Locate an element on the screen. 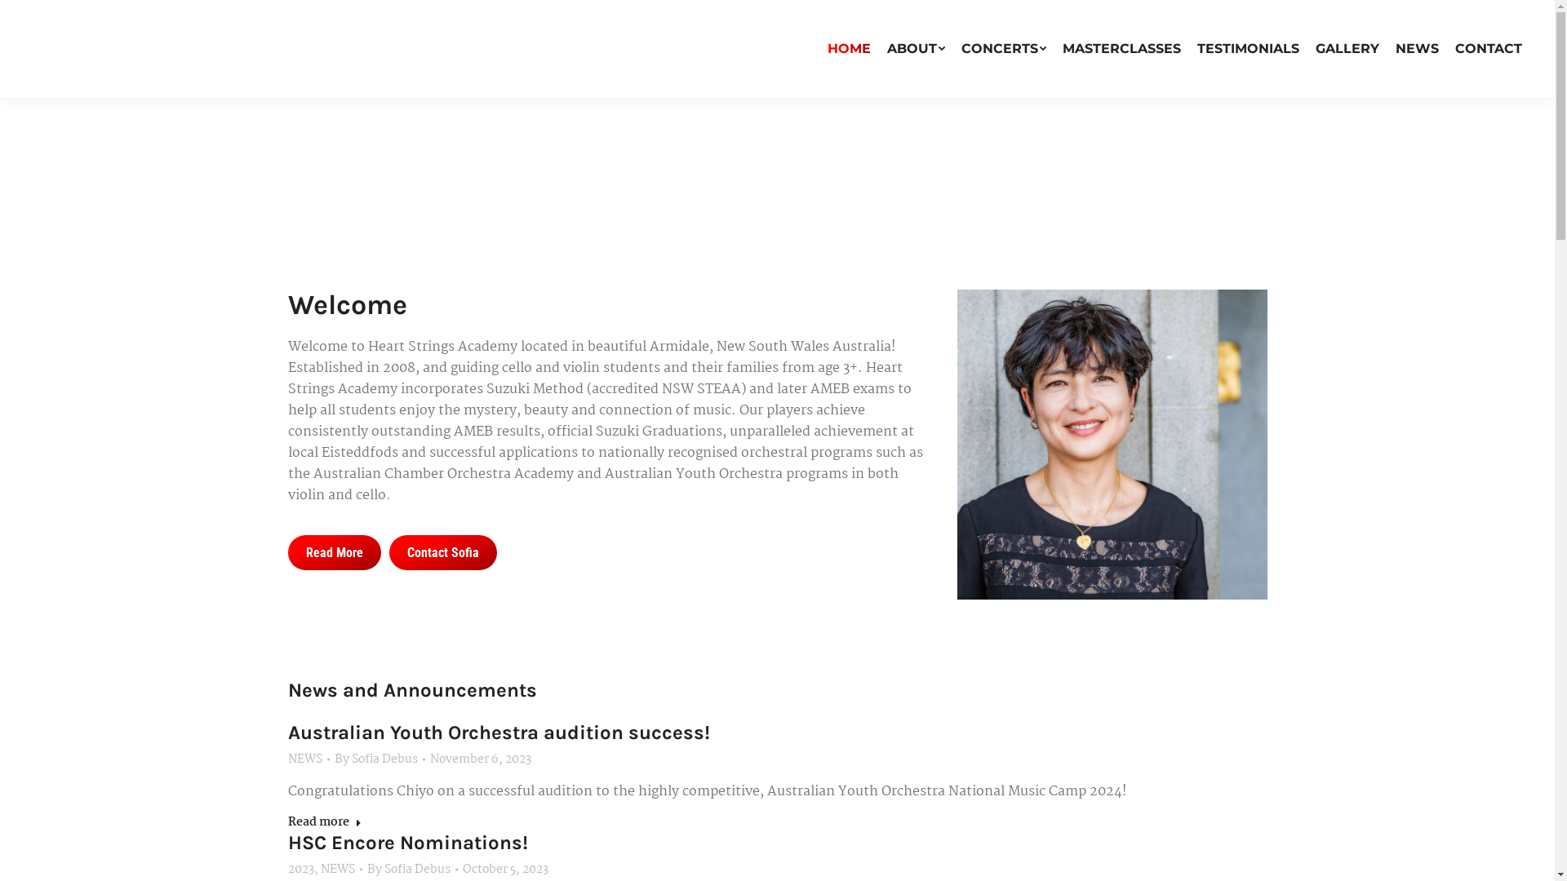 This screenshot has height=881, width=1567. Self6 is located at coordinates (1112, 445).